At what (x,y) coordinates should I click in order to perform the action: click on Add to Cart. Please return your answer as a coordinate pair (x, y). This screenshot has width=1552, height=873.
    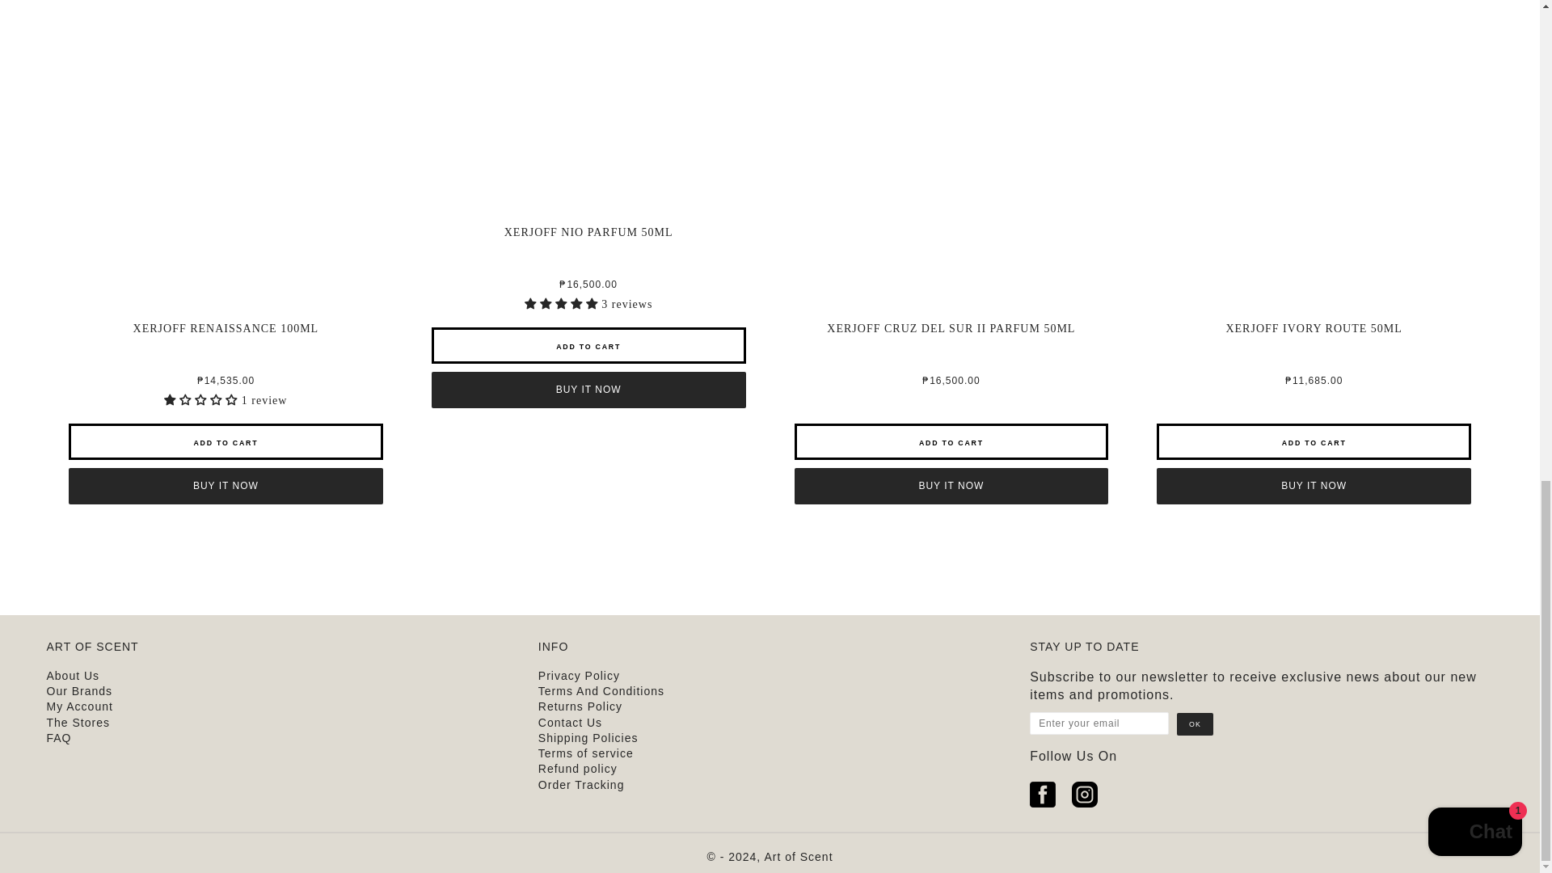
    Looking at the image, I should click on (951, 441).